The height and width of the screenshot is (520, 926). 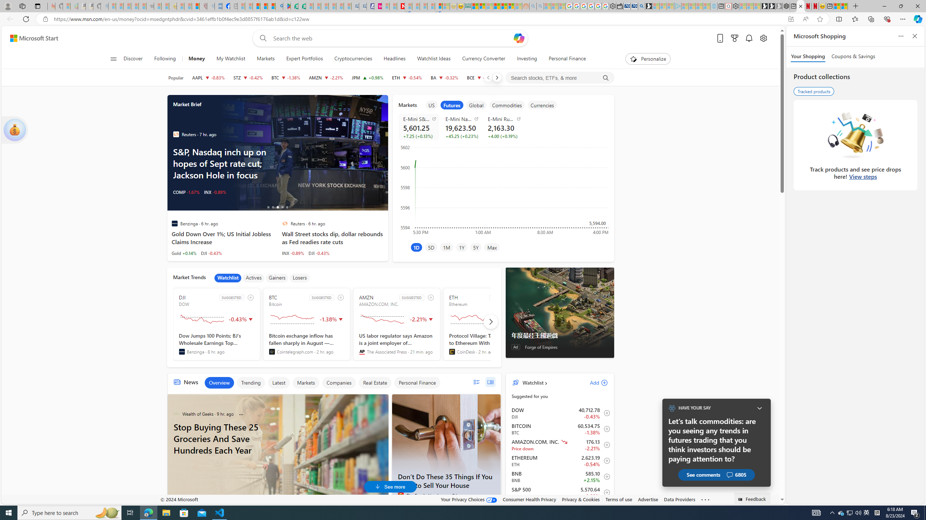 I want to click on ETH SUGGESTED Ethereum, so click(x=486, y=324).